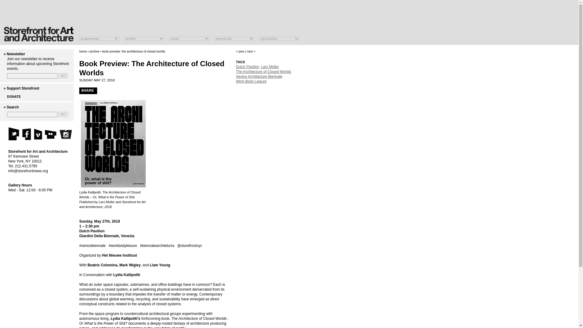  I want to click on See our Instagram, so click(66, 135).